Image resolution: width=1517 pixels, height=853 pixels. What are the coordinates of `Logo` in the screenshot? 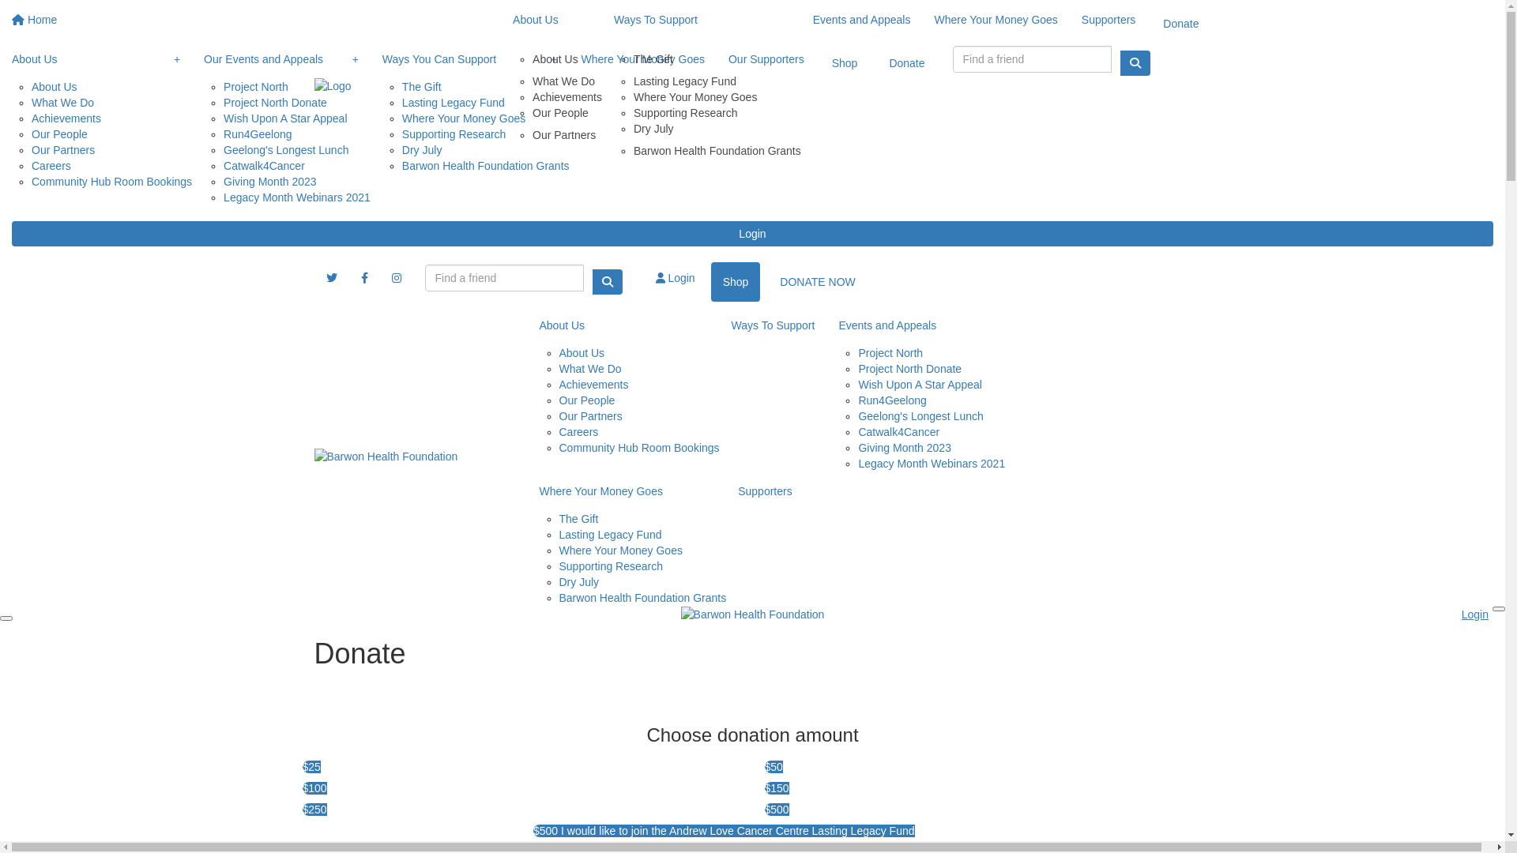 It's located at (332, 85).